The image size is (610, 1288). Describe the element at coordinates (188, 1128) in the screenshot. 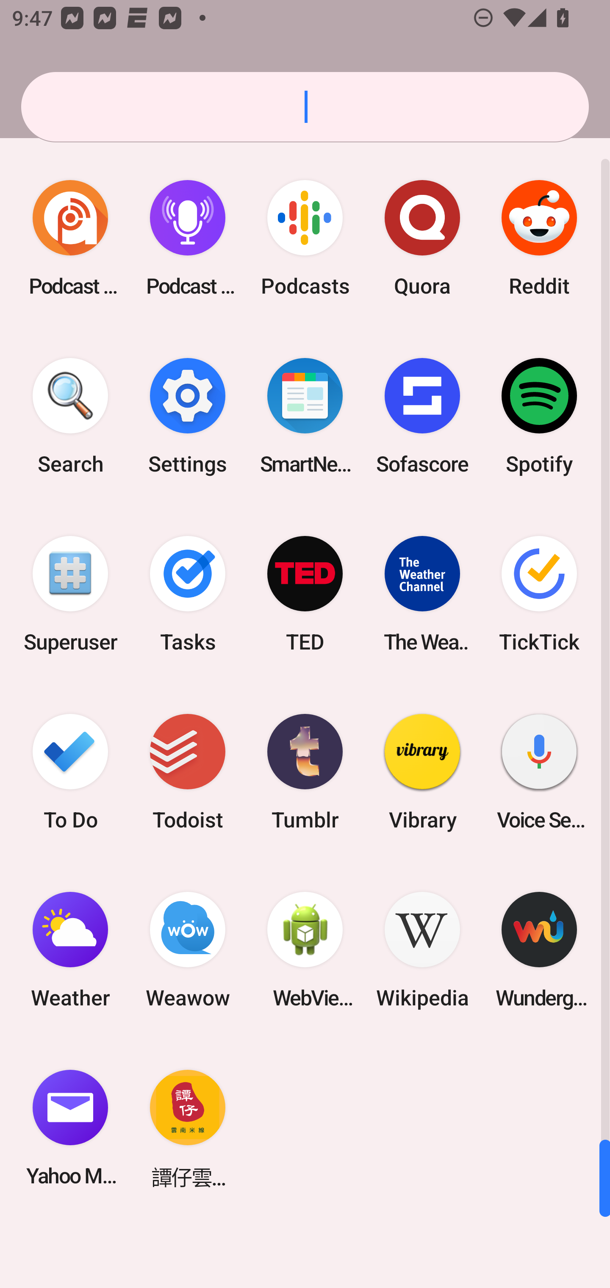

I see `譚仔雲南米線` at that location.